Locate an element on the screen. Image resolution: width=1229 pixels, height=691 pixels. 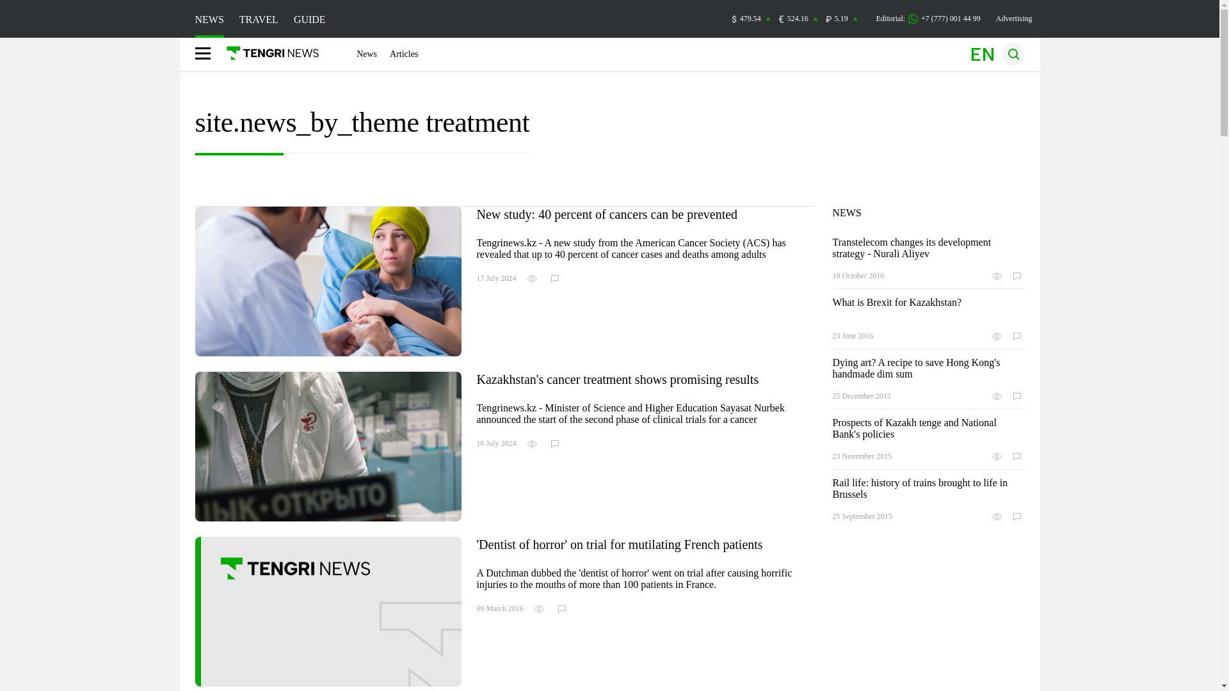
Articles is located at coordinates (403, 54).